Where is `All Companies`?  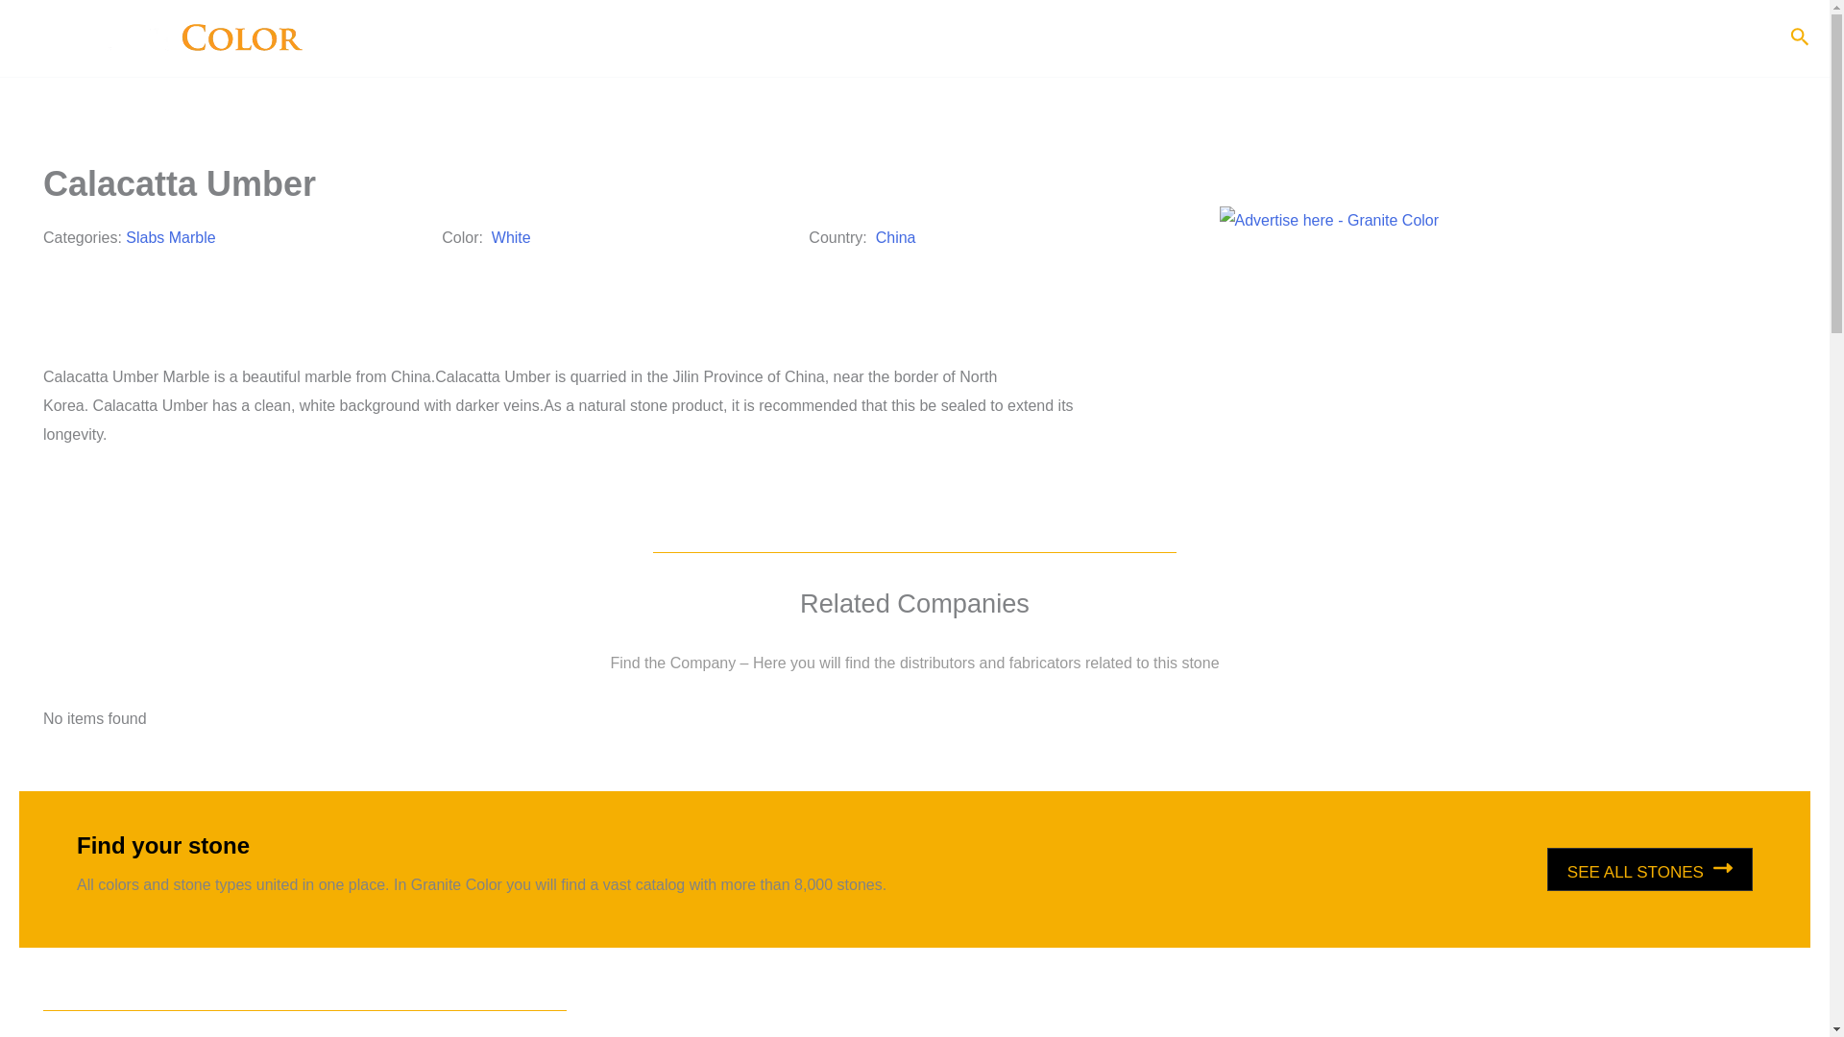 All Companies is located at coordinates (1483, 38).